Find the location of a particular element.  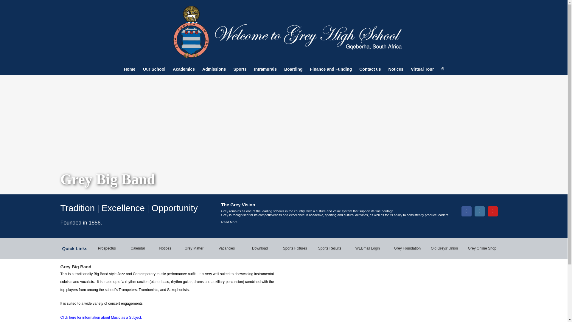

Instagram is located at coordinates (480, 211).